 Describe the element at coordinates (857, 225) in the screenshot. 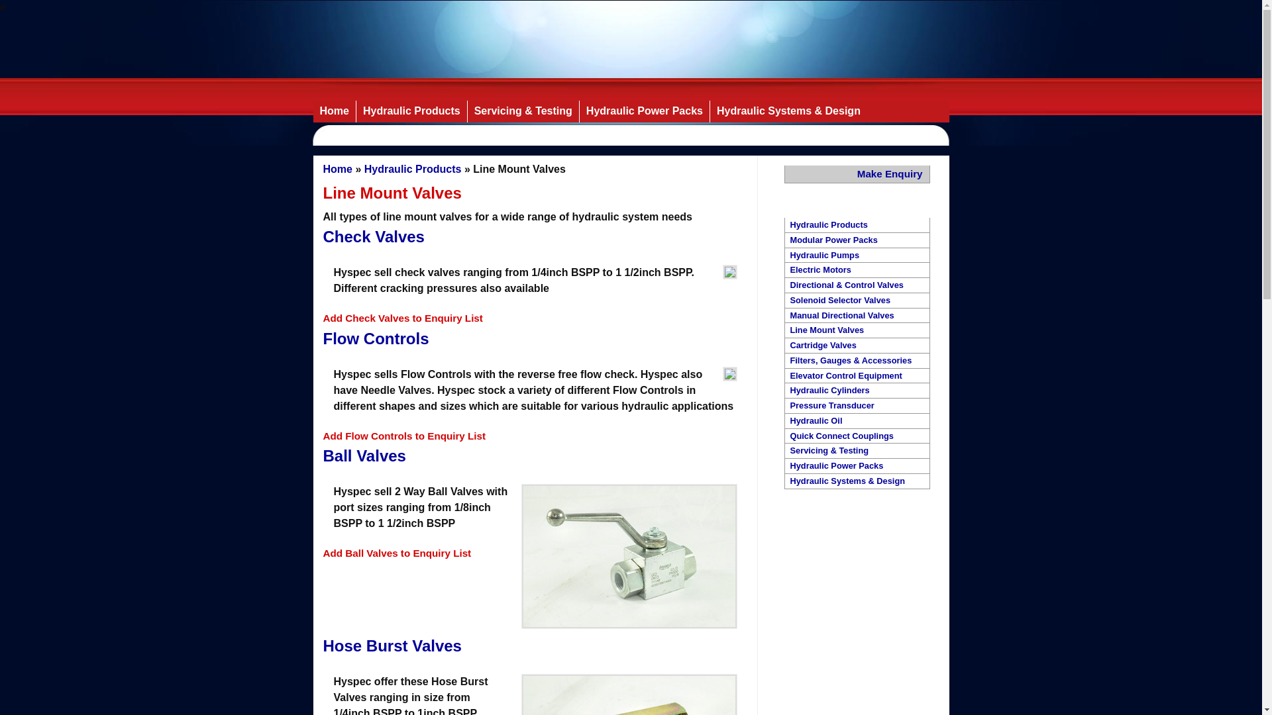

I see `Hydraulic Products` at that location.